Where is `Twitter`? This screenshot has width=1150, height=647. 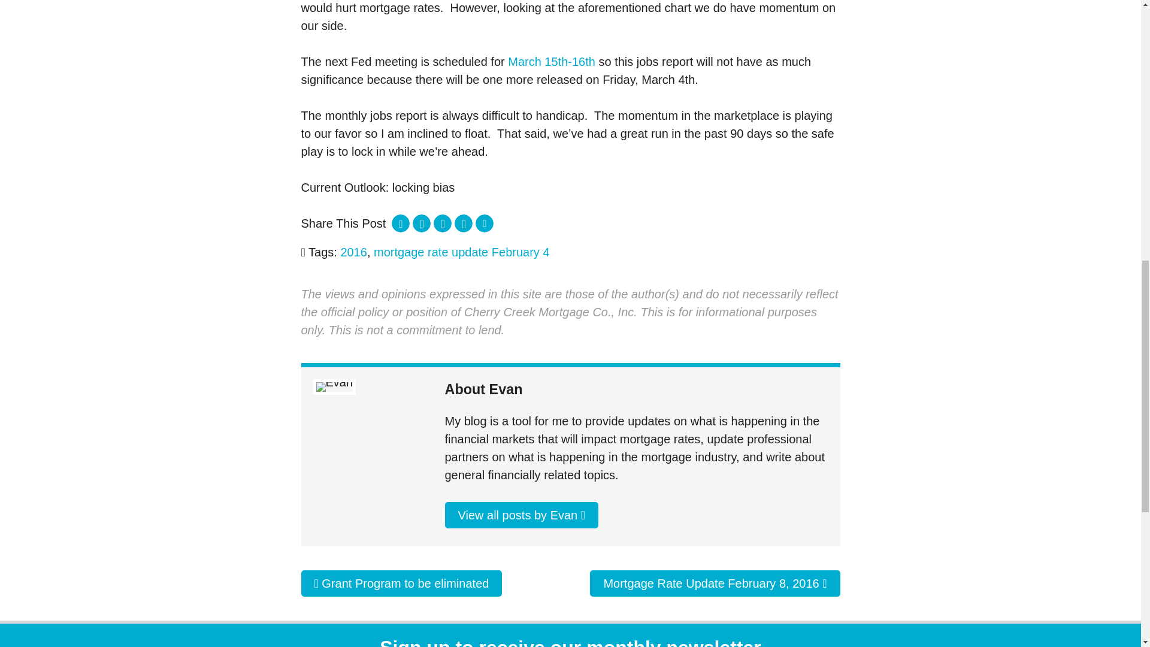
Twitter is located at coordinates (442, 223).